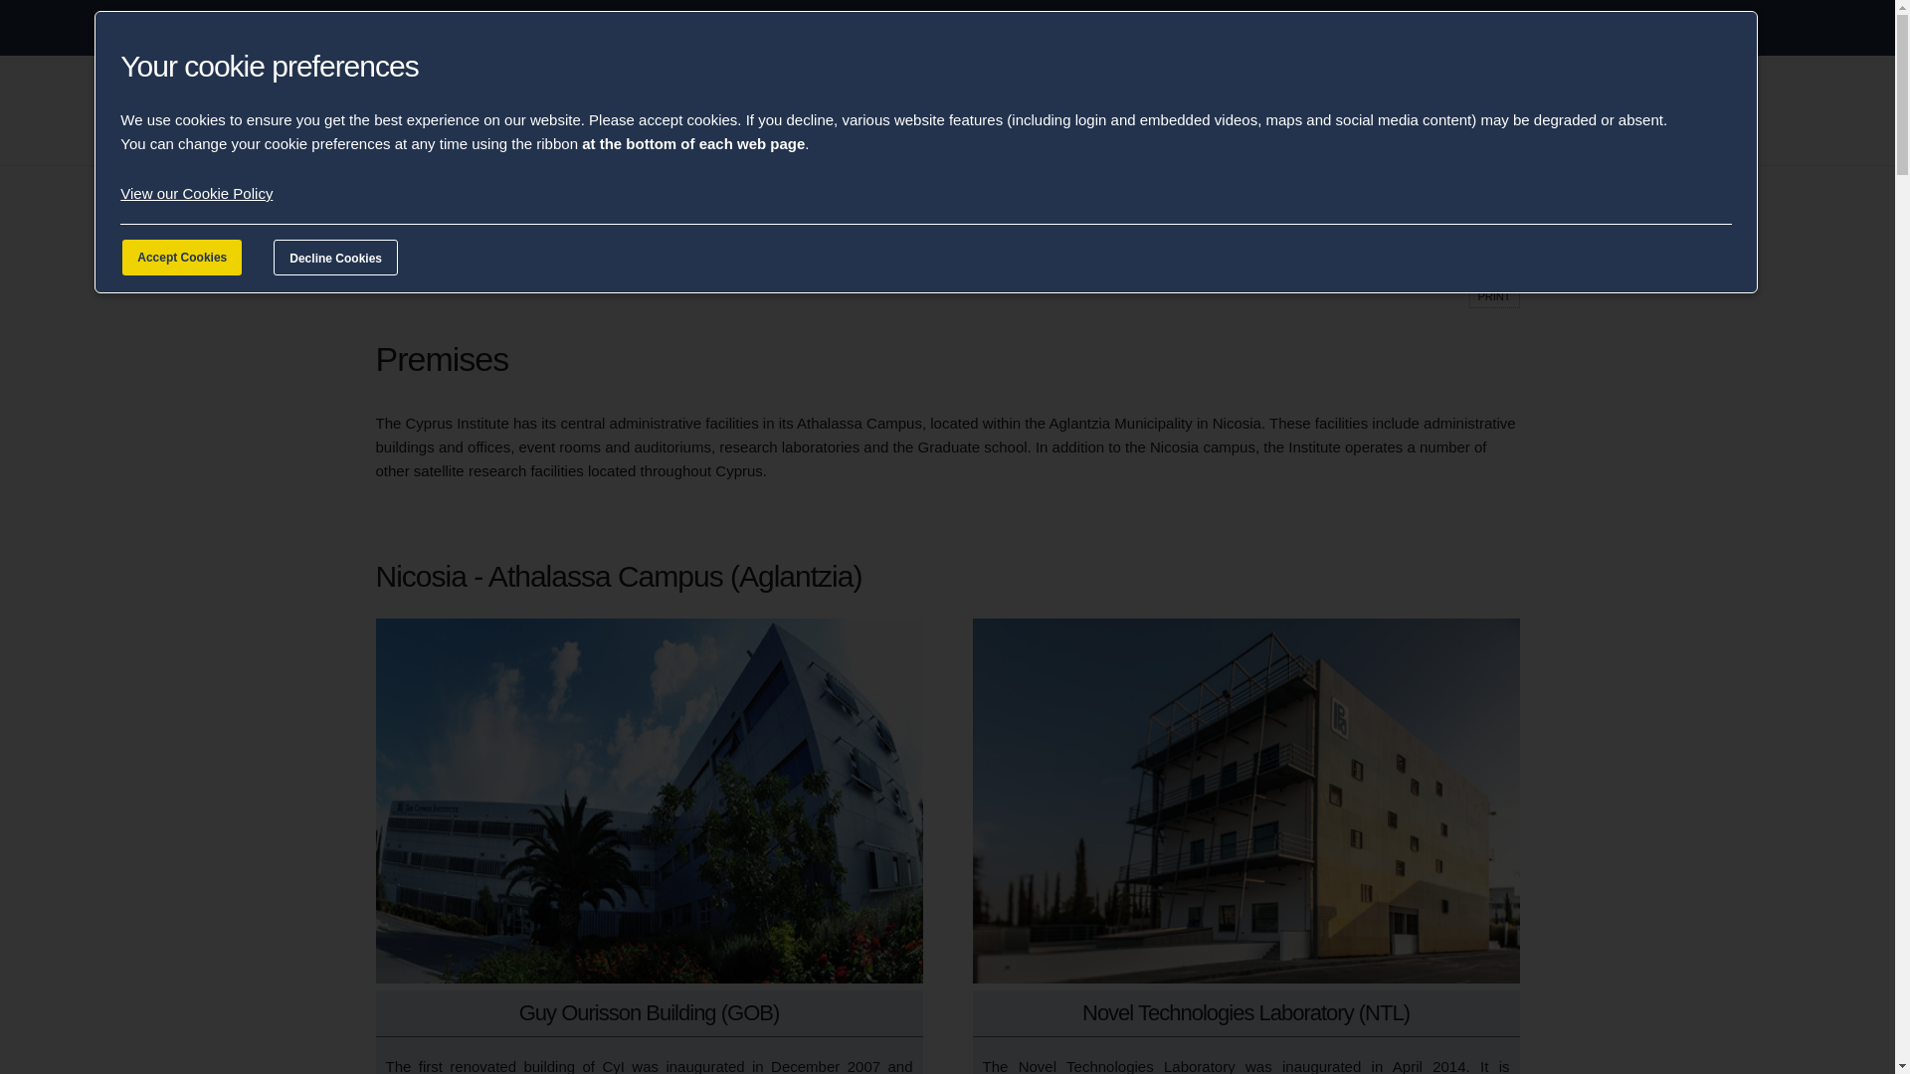 The image size is (1910, 1074). I want to click on Our People, so click(1104, 105).